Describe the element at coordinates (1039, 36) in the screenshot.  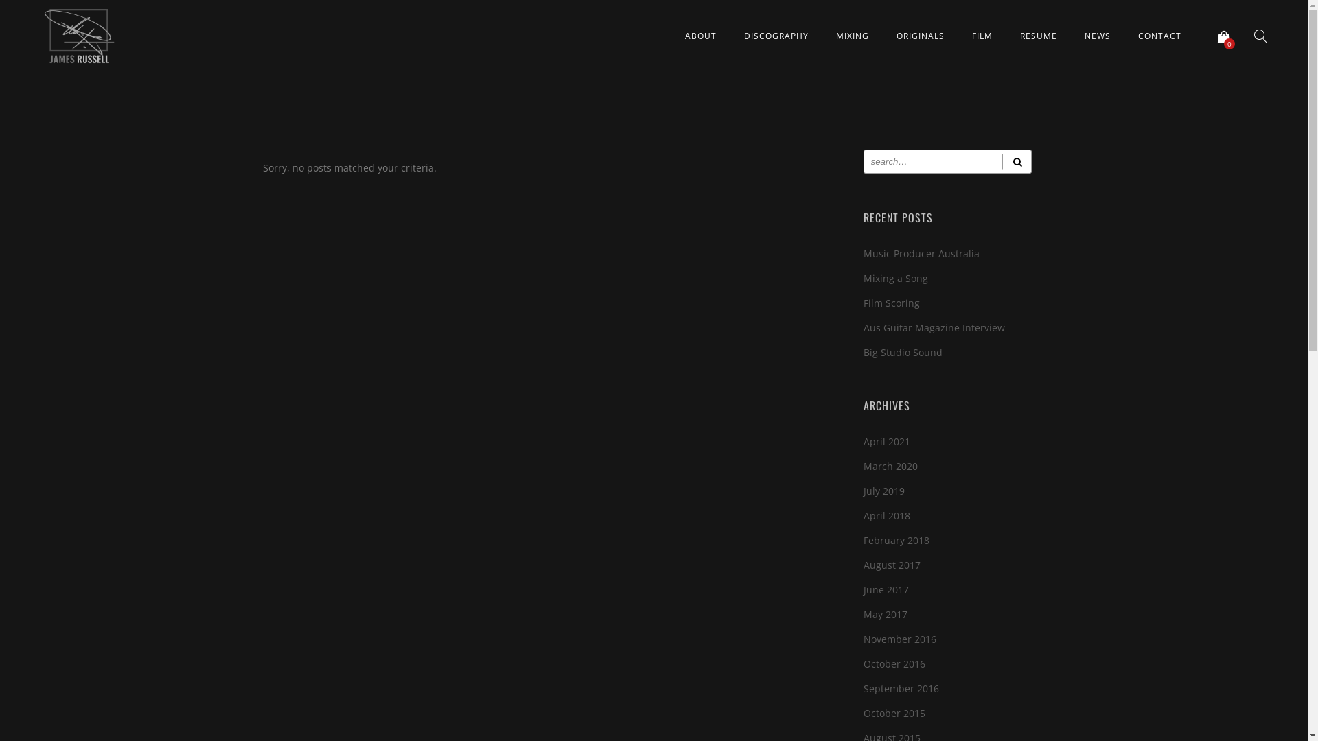
I see `RESUME` at that location.